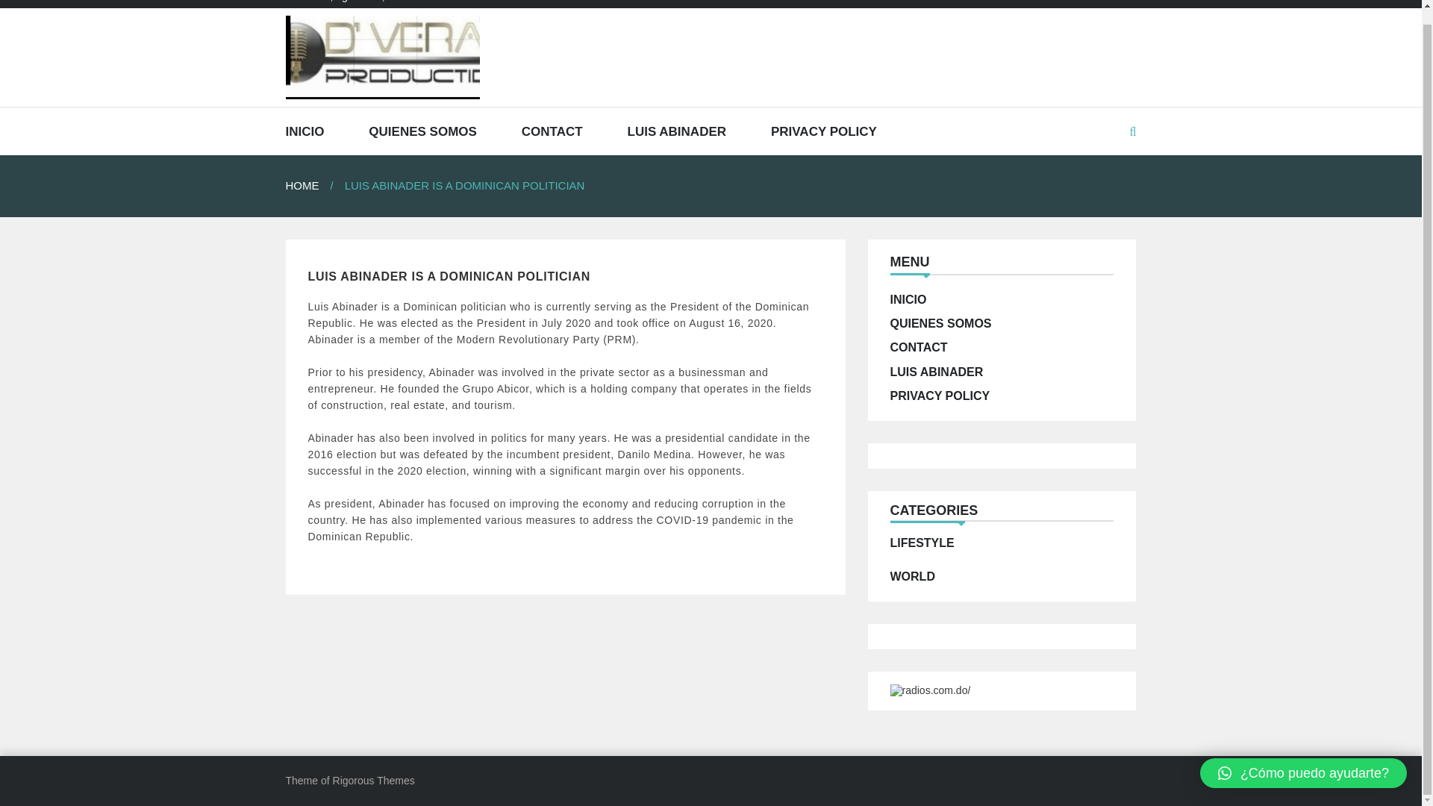 The height and width of the screenshot is (806, 1433). What do you see at coordinates (922, 543) in the screenshot?
I see `LIFESTYLE` at bounding box center [922, 543].